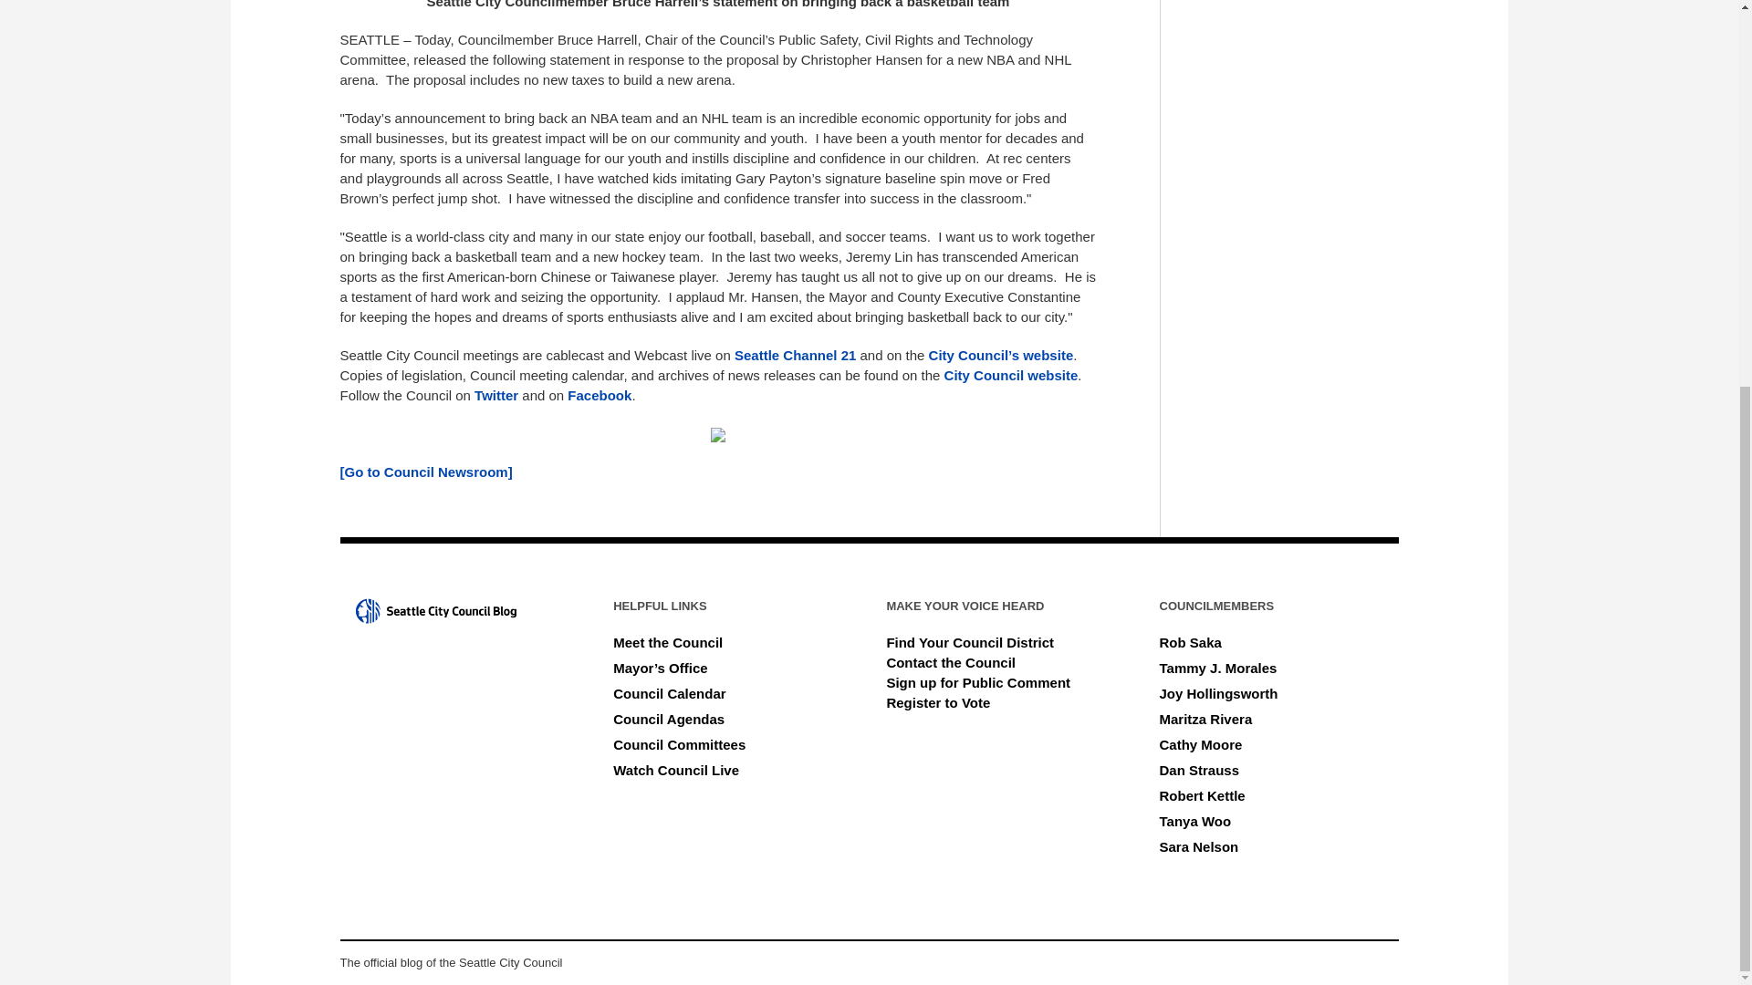 The width and height of the screenshot is (1752, 985). What do you see at coordinates (795, 356) in the screenshot?
I see `Seattle Channel 21` at bounding box center [795, 356].